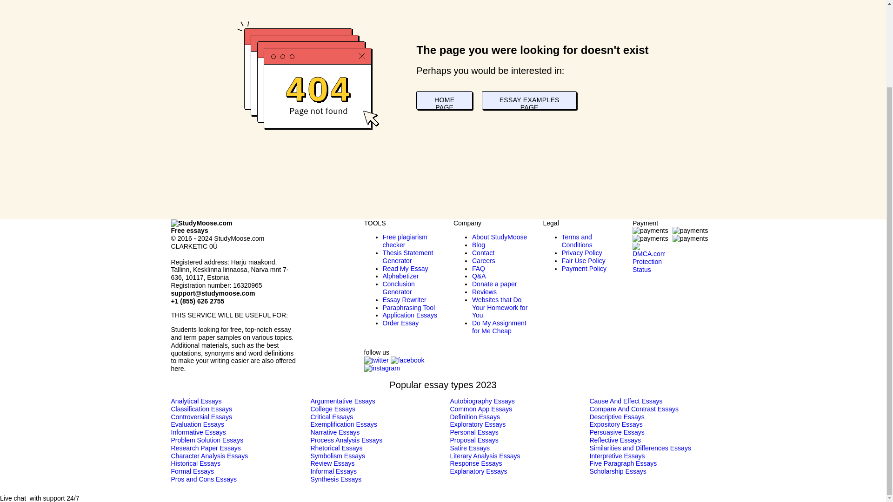  I want to click on Thesis Statement Generator, so click(407, 257).